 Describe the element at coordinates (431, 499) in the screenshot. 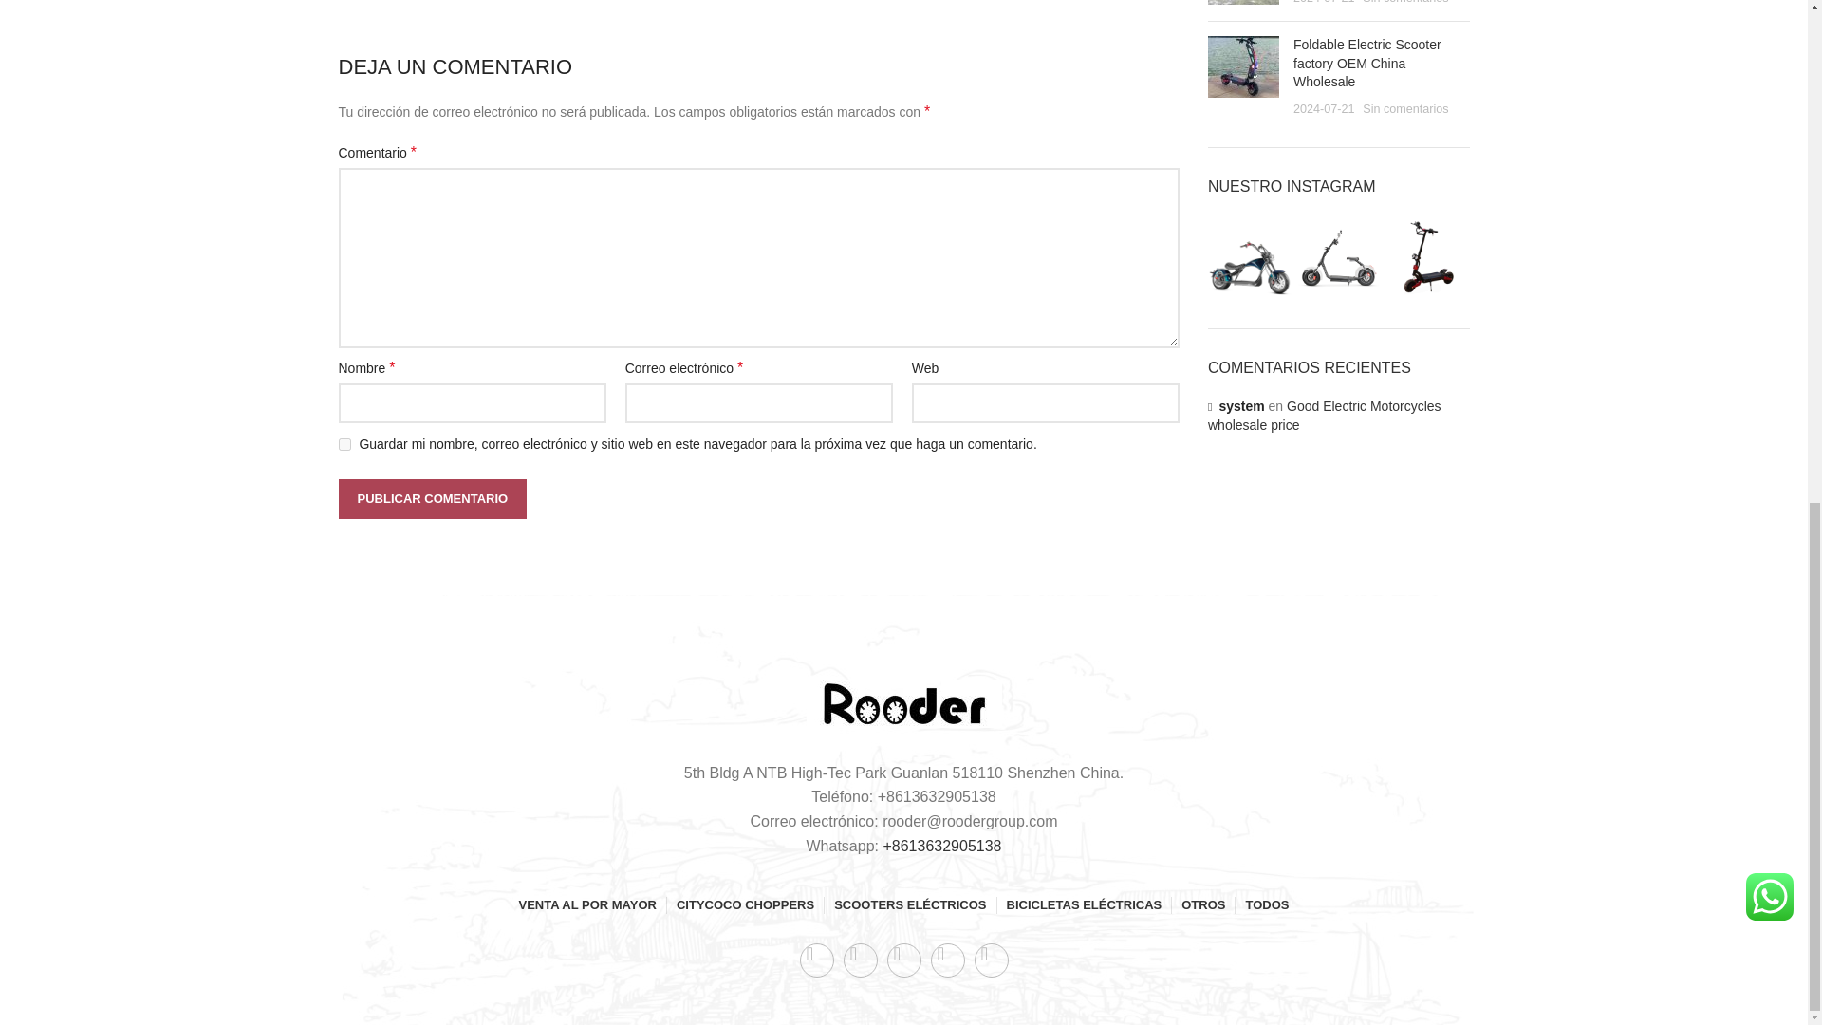

I see `Publicar comentario` at that location.